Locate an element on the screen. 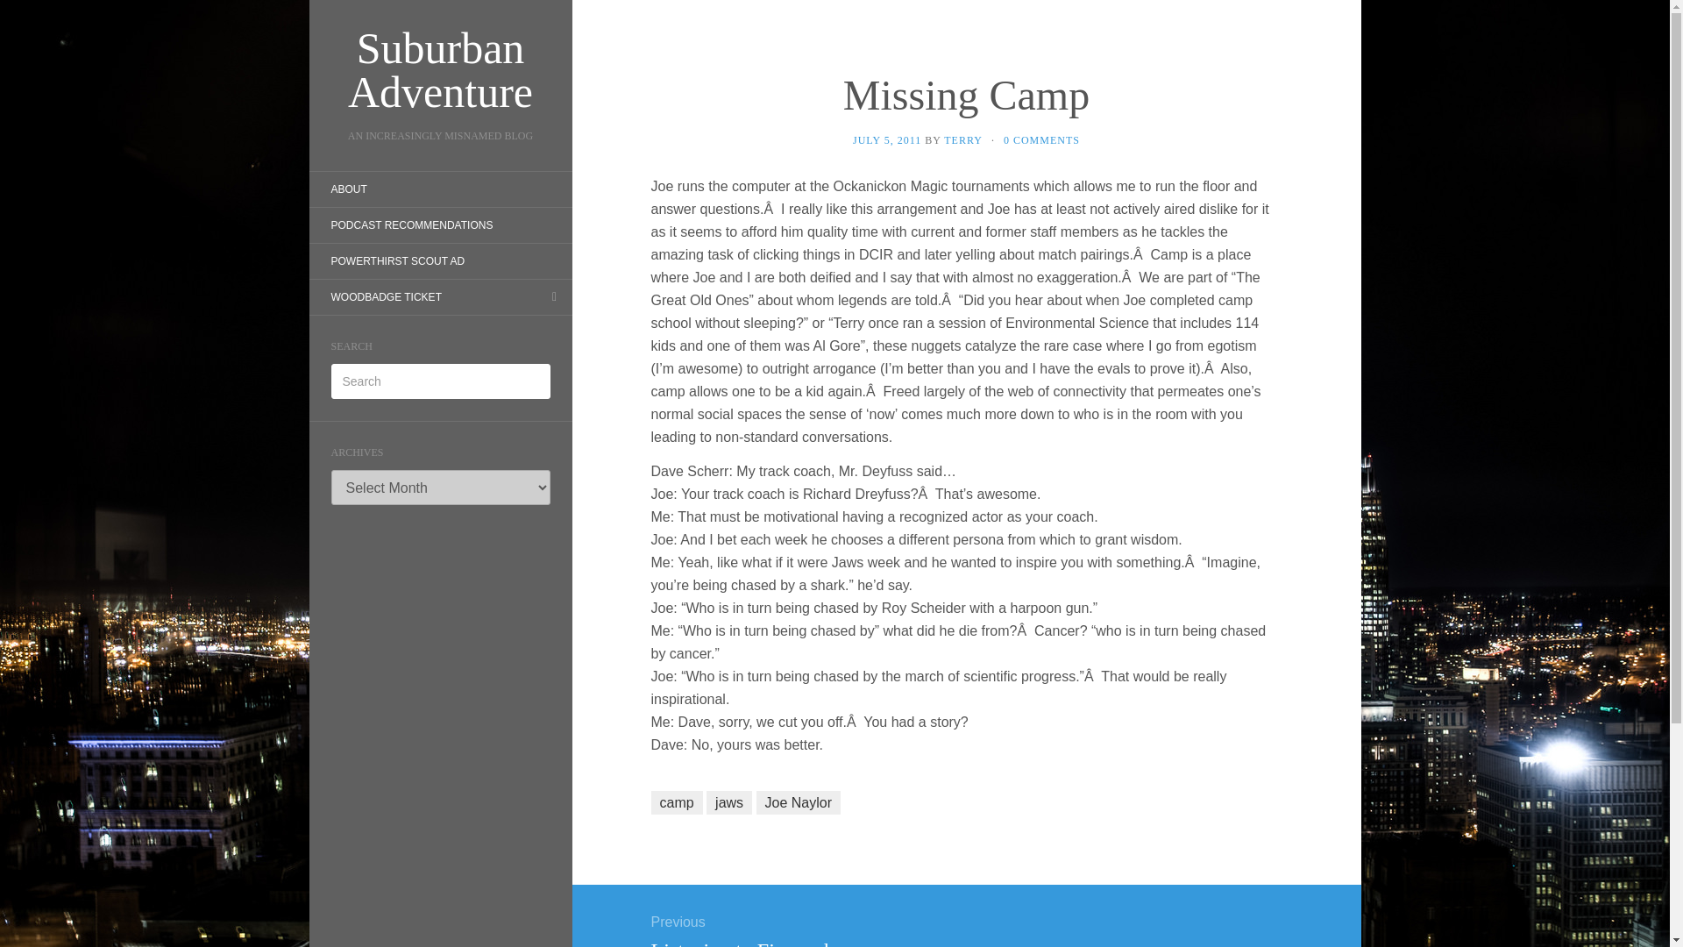 This screenshot has height=947, width=1683. Joe Naylor is located at coordinates (798, 801).